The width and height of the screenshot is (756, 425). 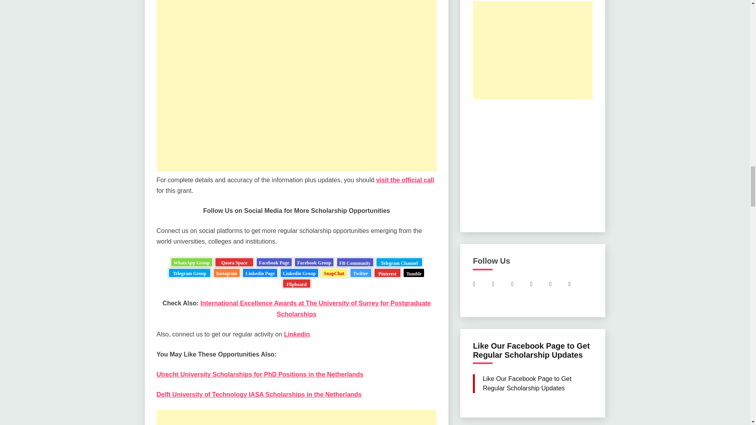 I want to click on Get Regular Scholarships and More, so click(x=189, y=273).